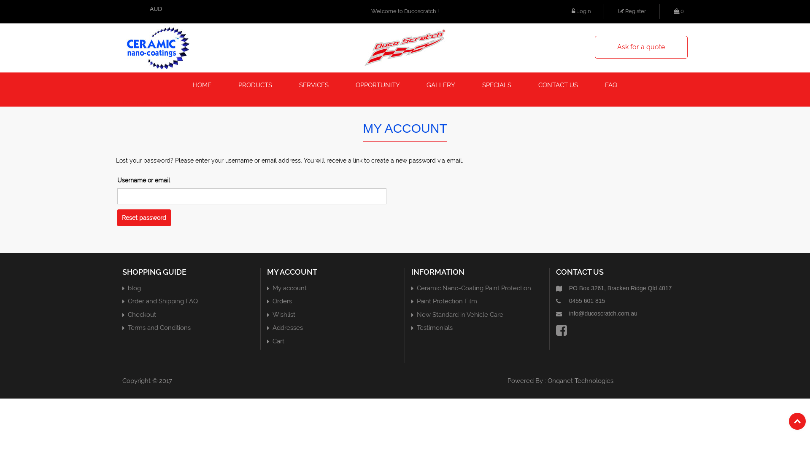 The height and width of the screenshot is (455, 810). I want to click on GALLERY, so click(441, 85).